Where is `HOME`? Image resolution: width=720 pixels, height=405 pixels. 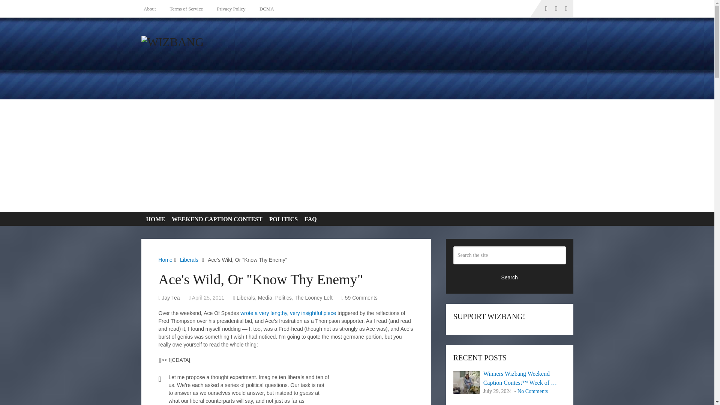 HOME is located at coordinates (154, 219).